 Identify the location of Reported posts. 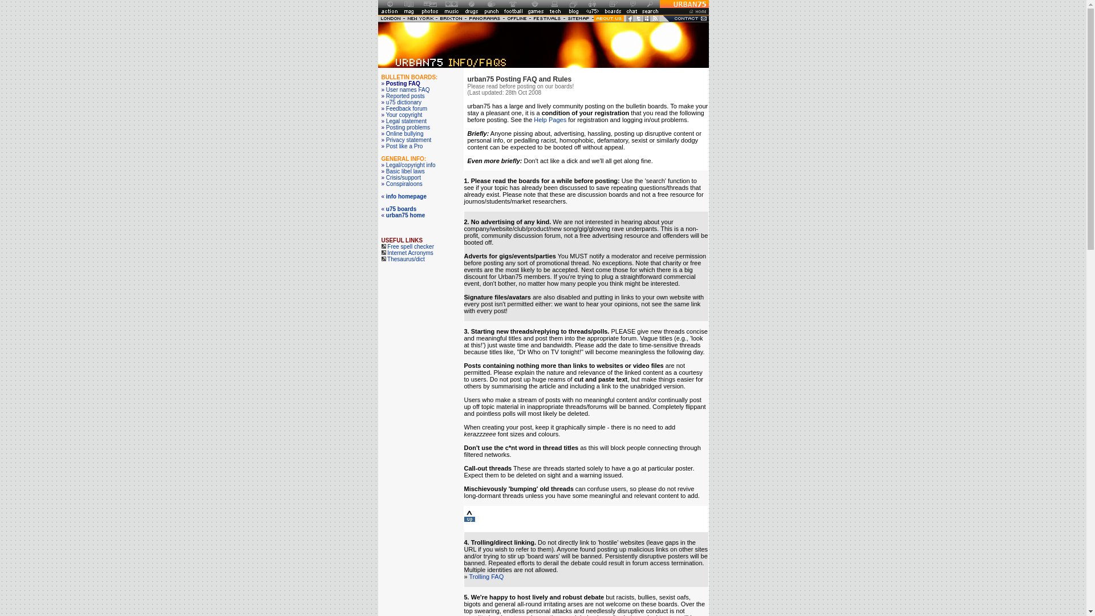
(405, 96).